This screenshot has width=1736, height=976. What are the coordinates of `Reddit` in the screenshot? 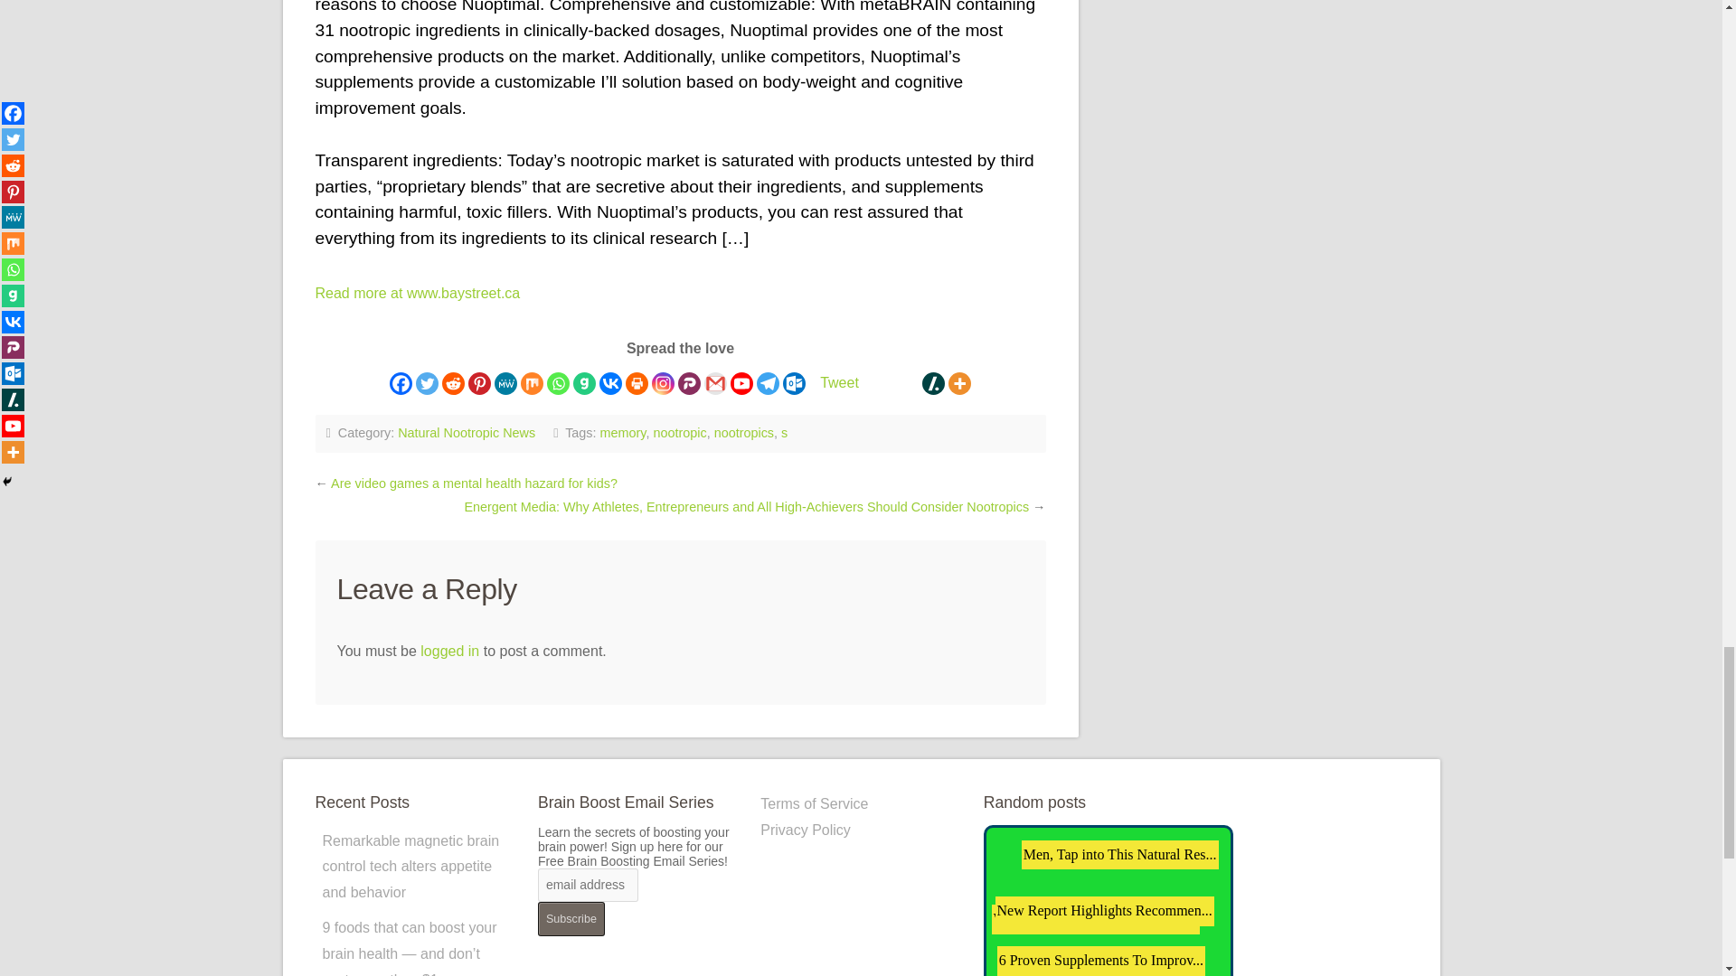 It's located at (454, 383).